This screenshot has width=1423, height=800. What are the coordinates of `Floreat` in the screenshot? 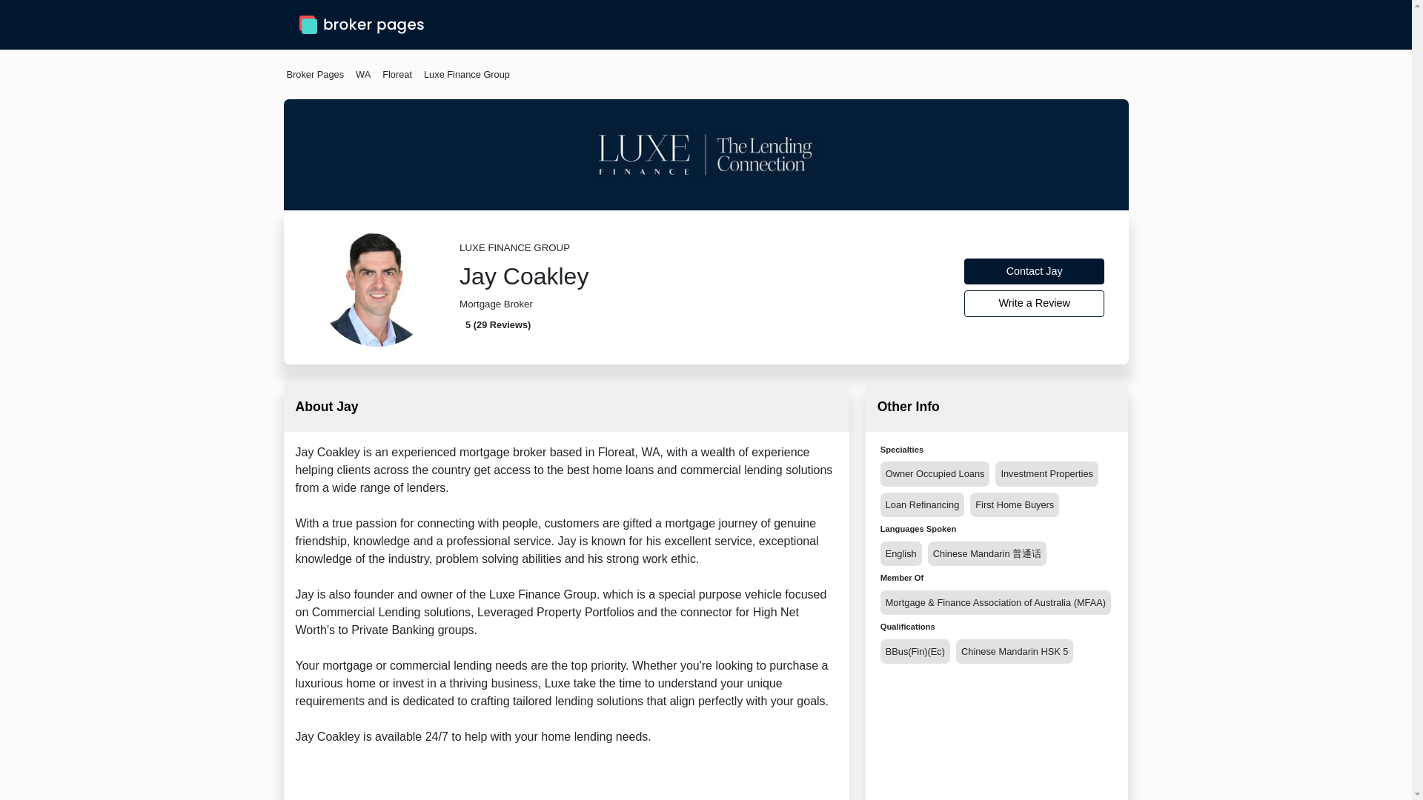 It's located at (397, 74).